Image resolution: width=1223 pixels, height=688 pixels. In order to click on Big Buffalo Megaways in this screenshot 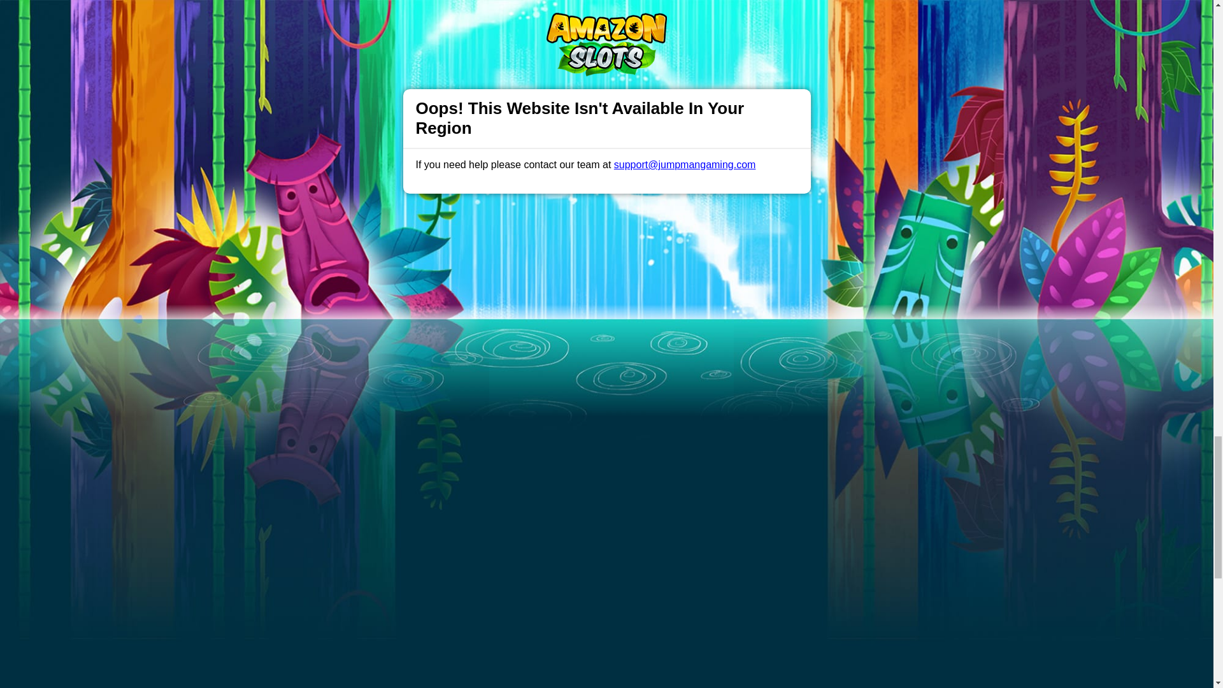, I will do `click(563, 473)`.